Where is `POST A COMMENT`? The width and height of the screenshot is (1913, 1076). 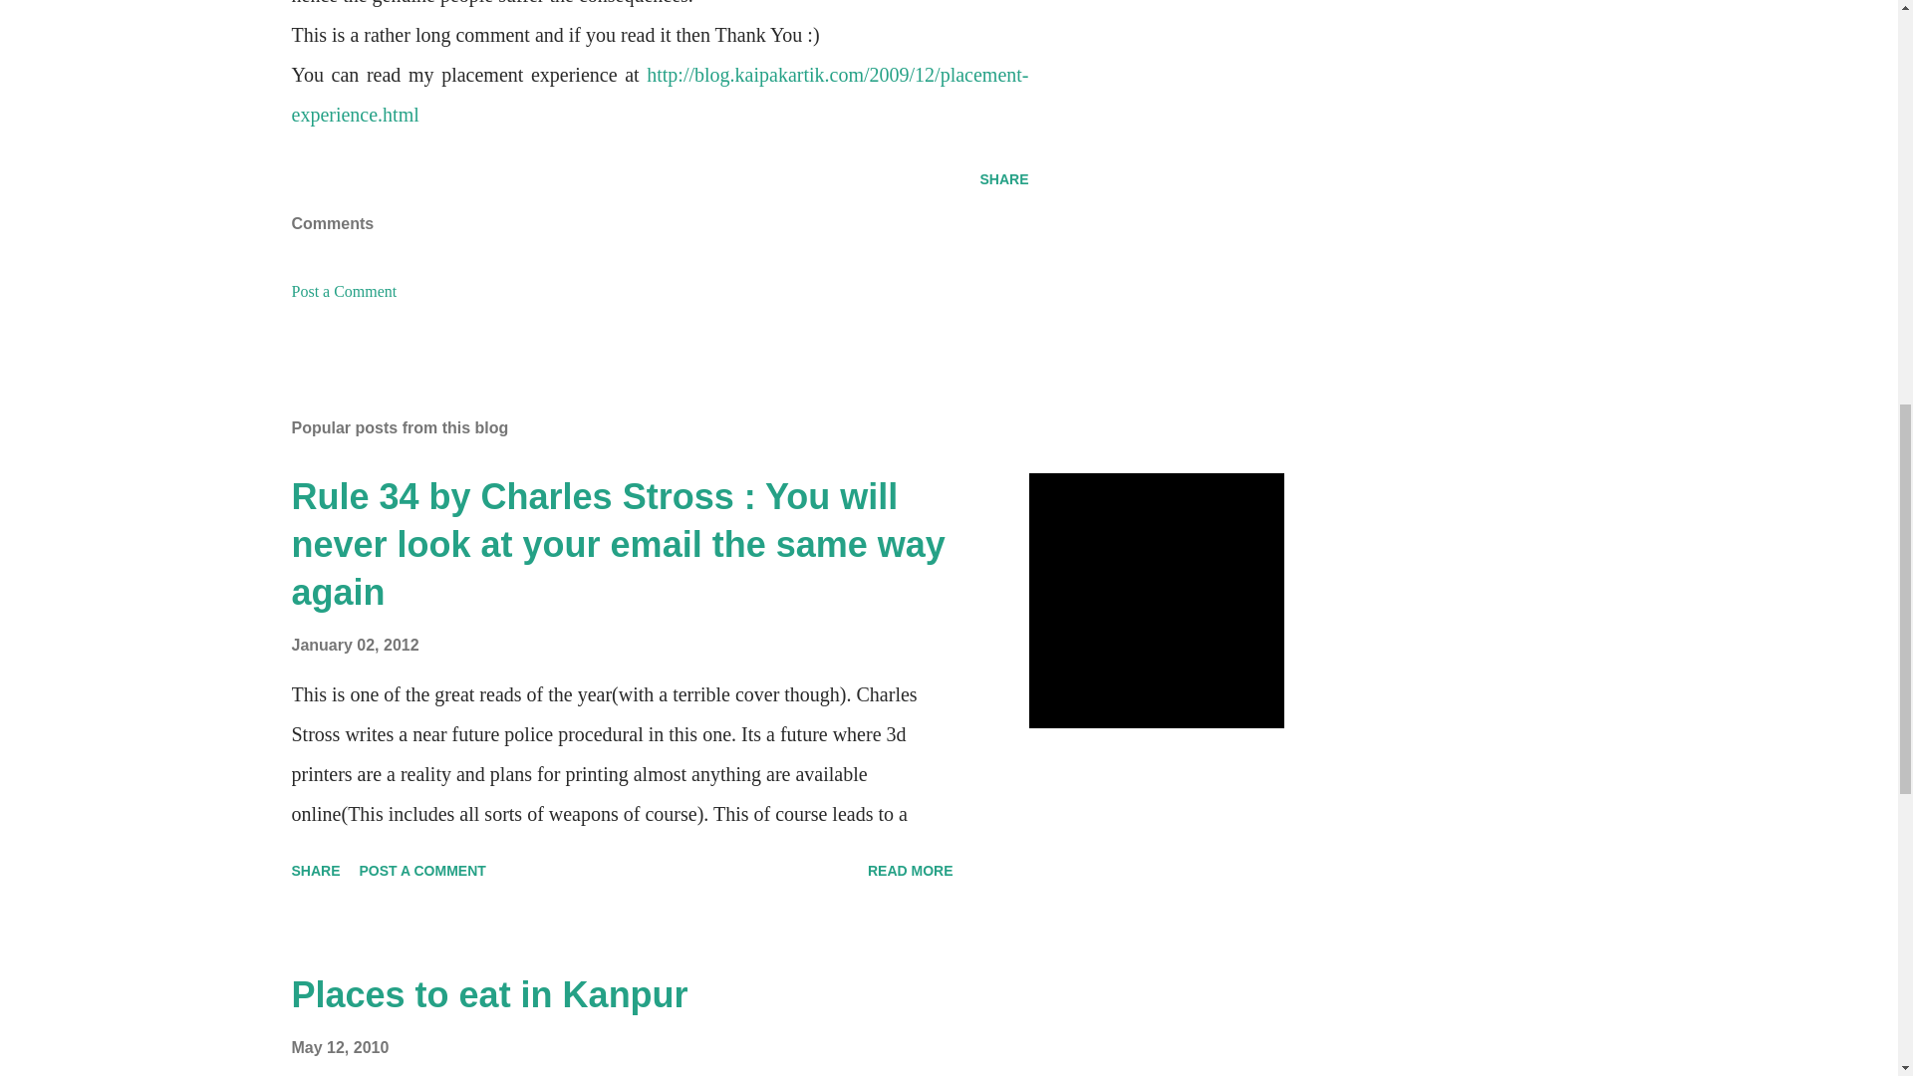
POST A COMMENT is located at coordinates (422, 870).